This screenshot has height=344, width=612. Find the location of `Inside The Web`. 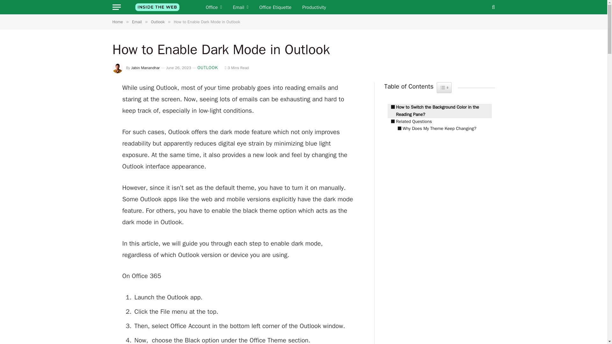

Inside The Web is located at coordinates (157, 7).